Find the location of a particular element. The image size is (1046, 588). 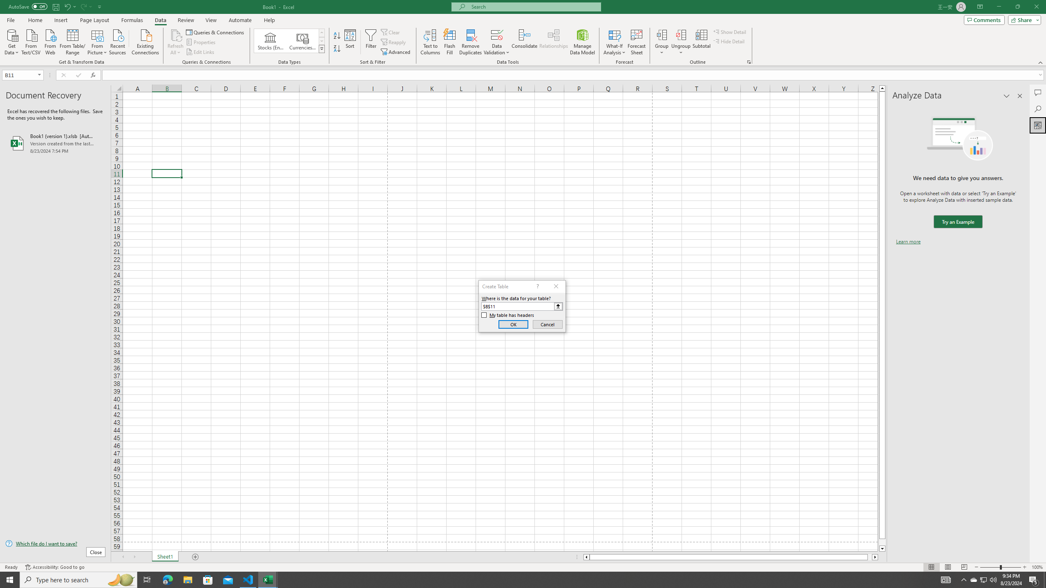

Data Validation... is located at coordinates (497, 42).